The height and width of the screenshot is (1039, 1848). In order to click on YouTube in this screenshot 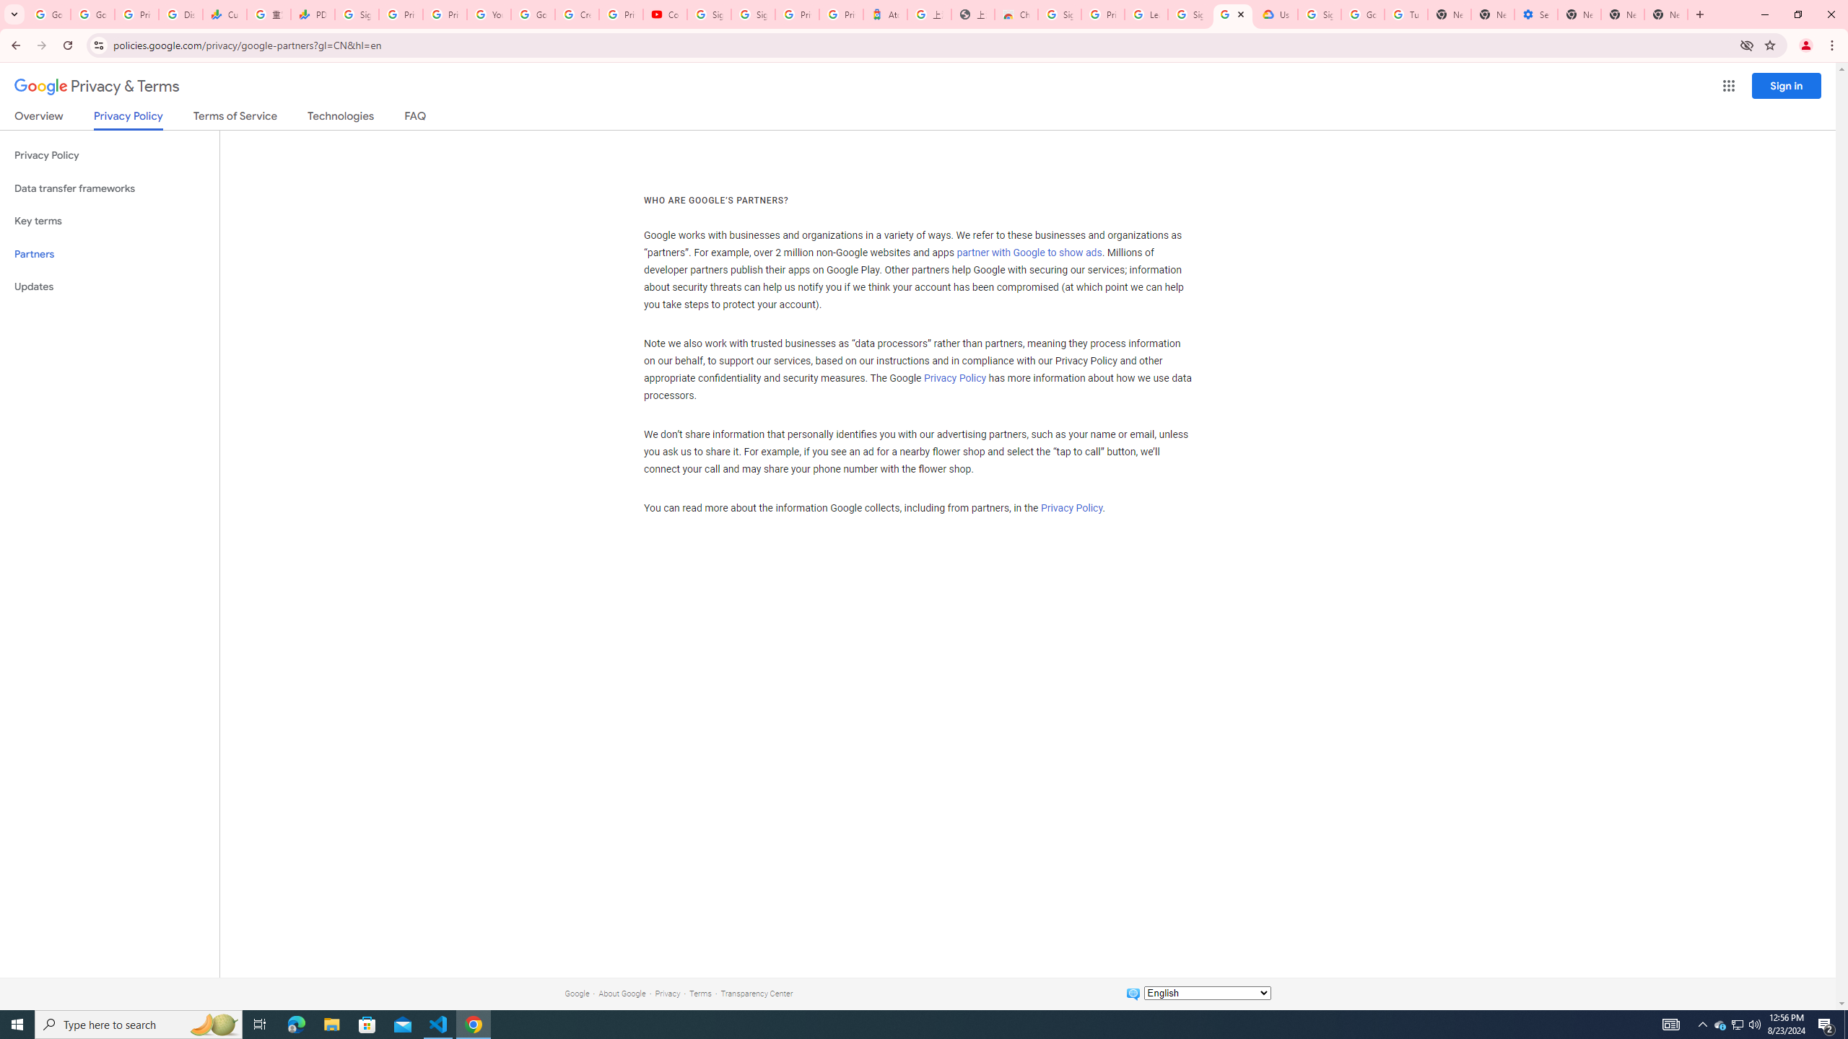, I will do `click(488, 14)`.